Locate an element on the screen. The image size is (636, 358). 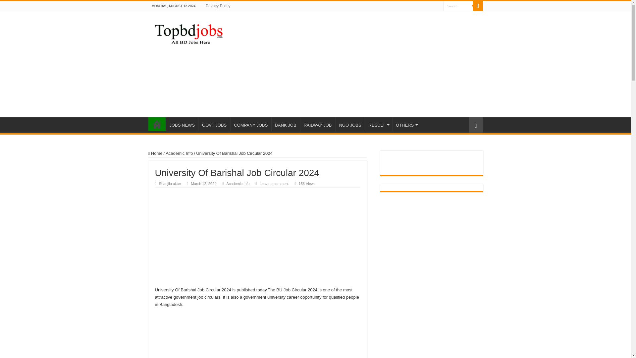
Advertisement is located at coordinates (357, 64).